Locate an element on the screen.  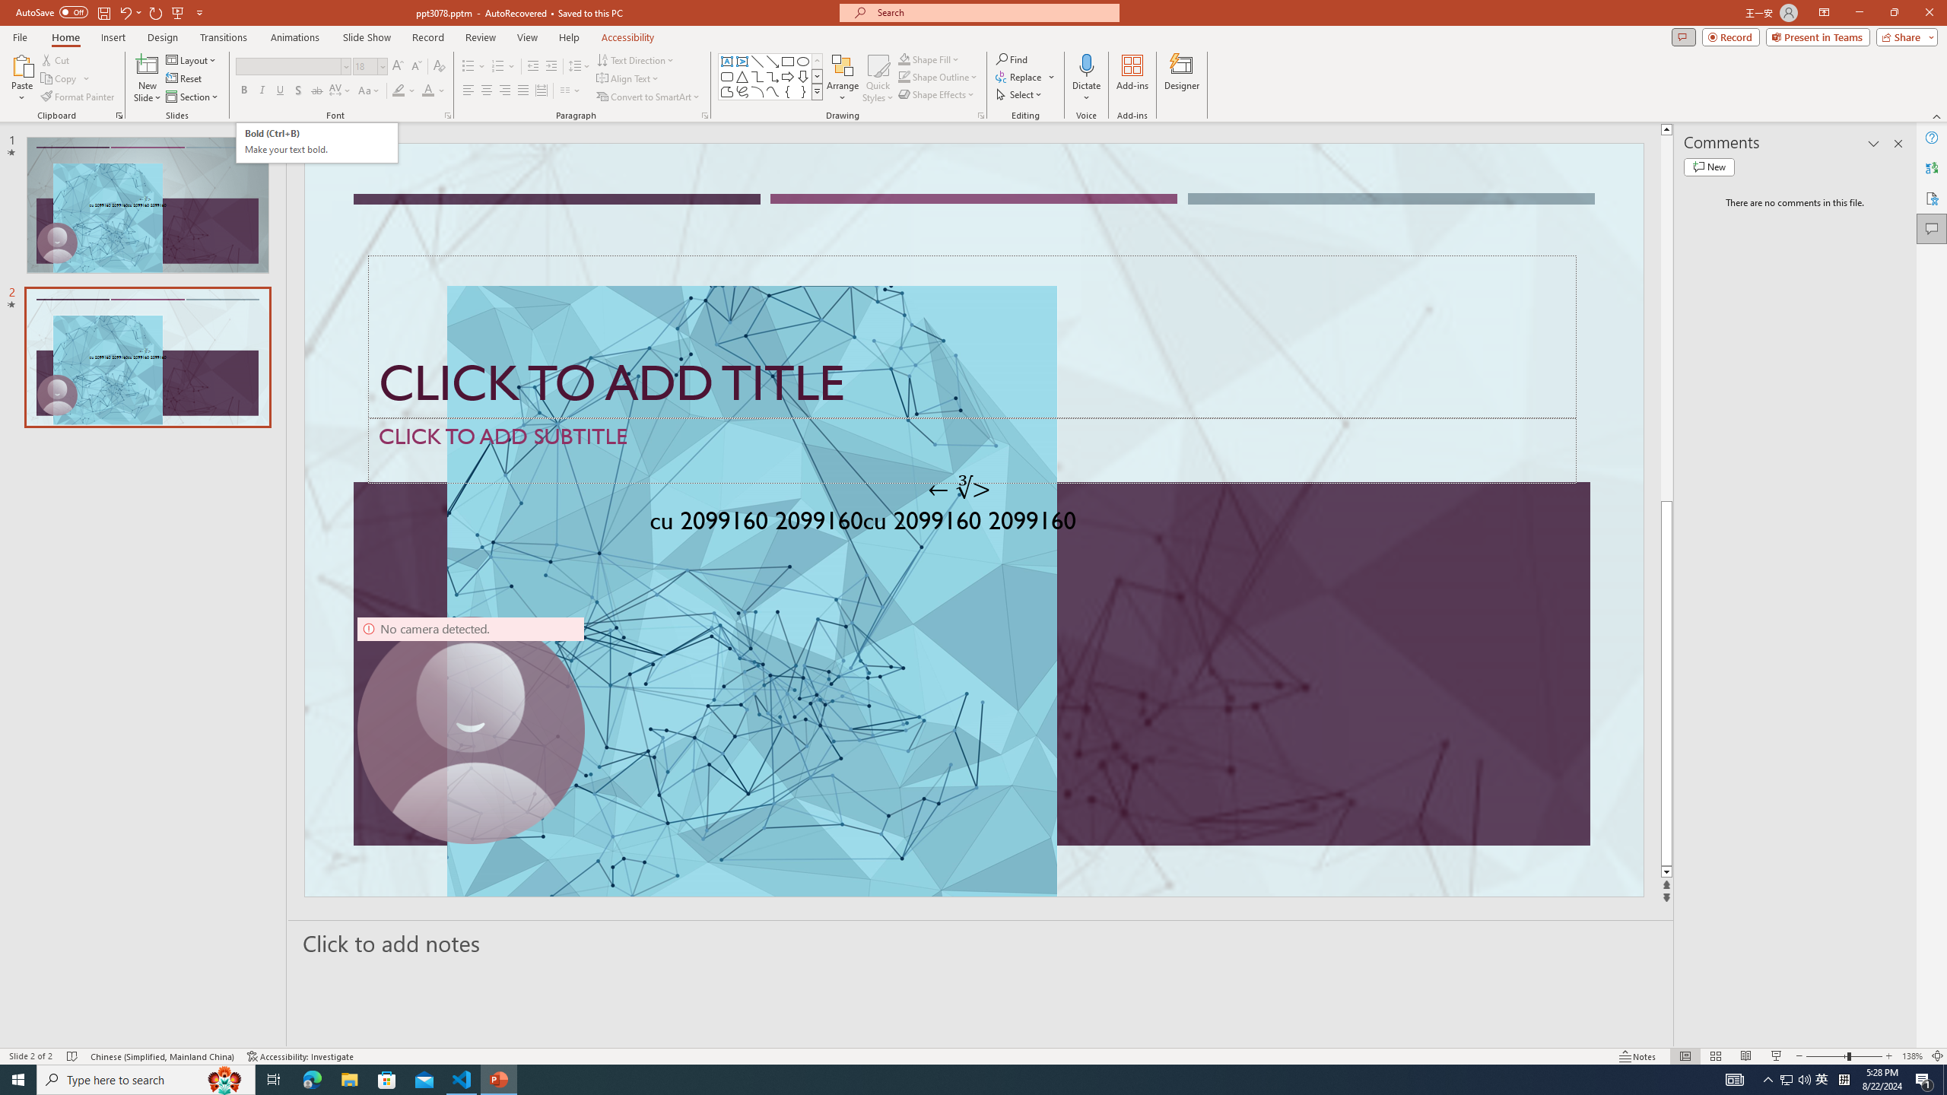
Justify is located at coordinates (522, 91).